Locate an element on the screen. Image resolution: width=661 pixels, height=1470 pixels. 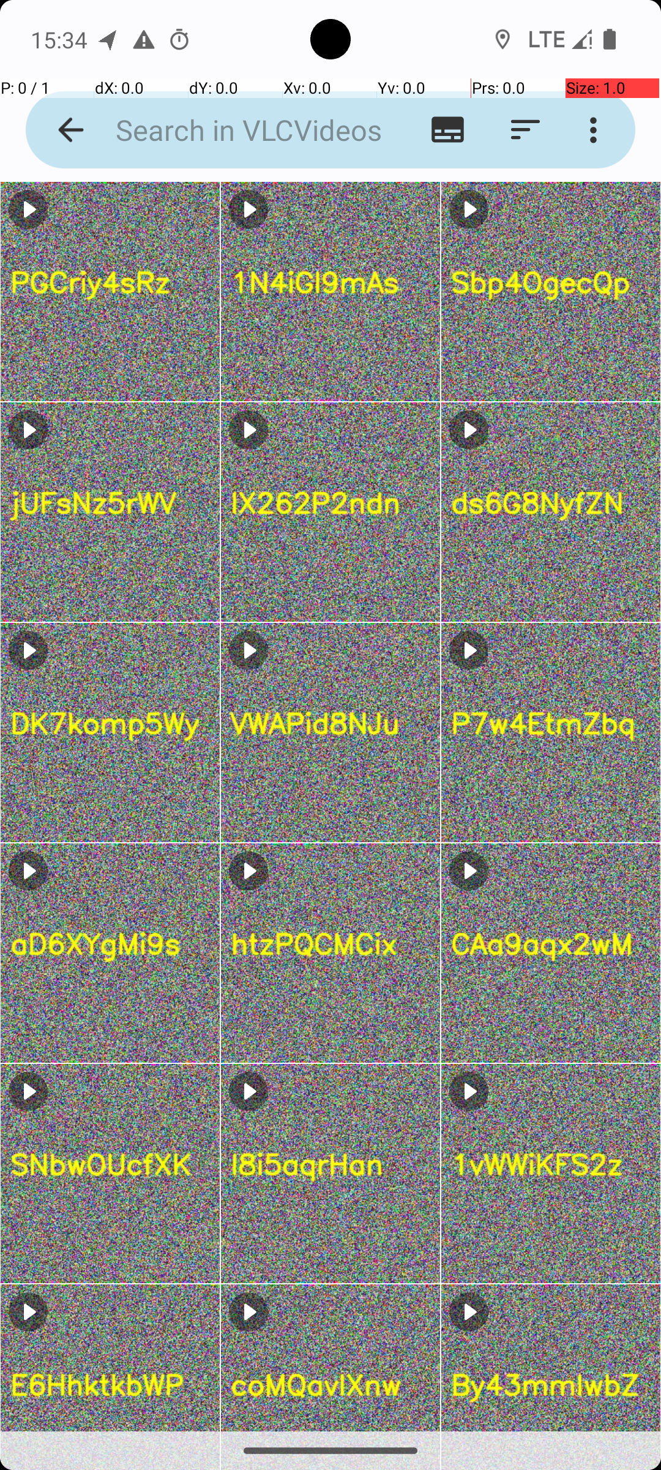
Search in VLCVideos is located at coordinates (236, 130).